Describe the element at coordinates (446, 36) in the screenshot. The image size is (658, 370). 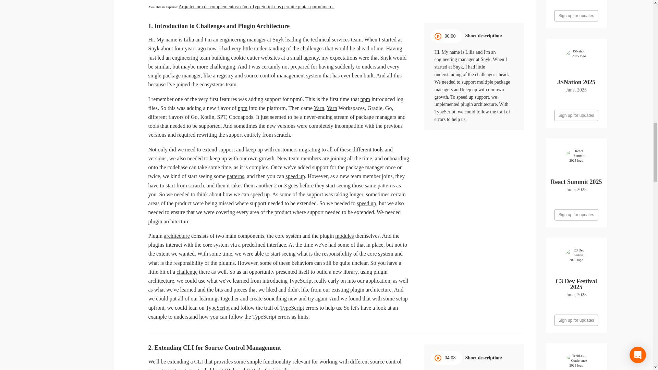
I see `00:00` at that location.